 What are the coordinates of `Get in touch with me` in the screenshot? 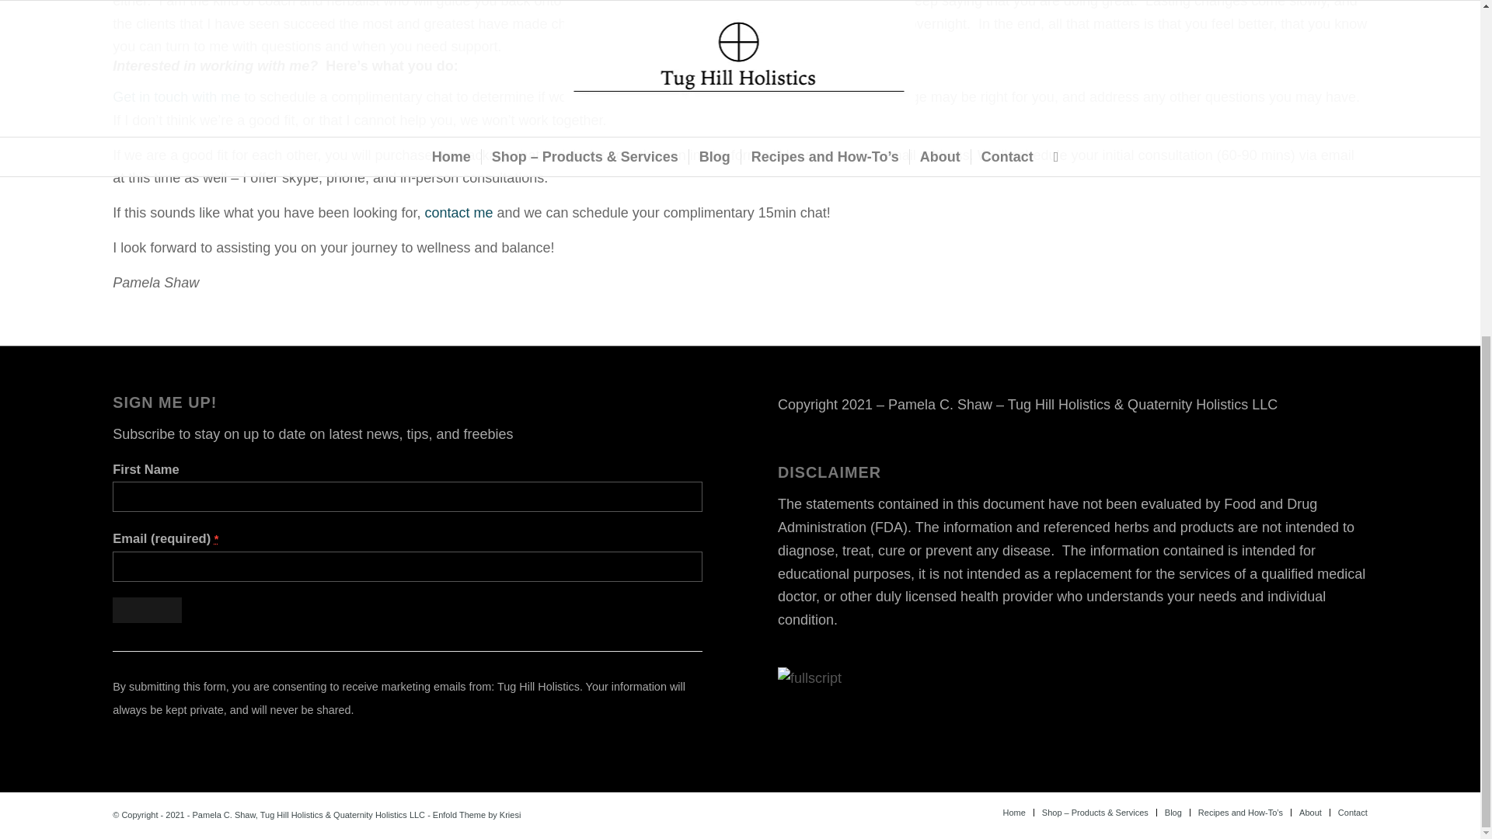 It's located at (179, 96).